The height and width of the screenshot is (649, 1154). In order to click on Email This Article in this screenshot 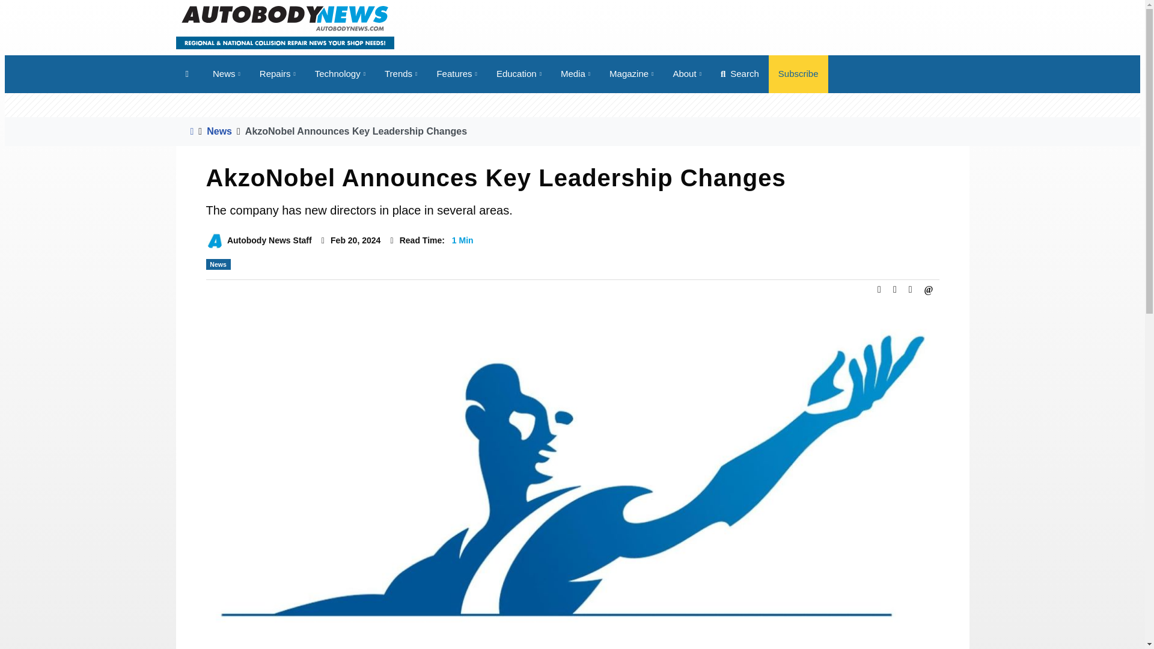, I will do `click(929, 288)`.